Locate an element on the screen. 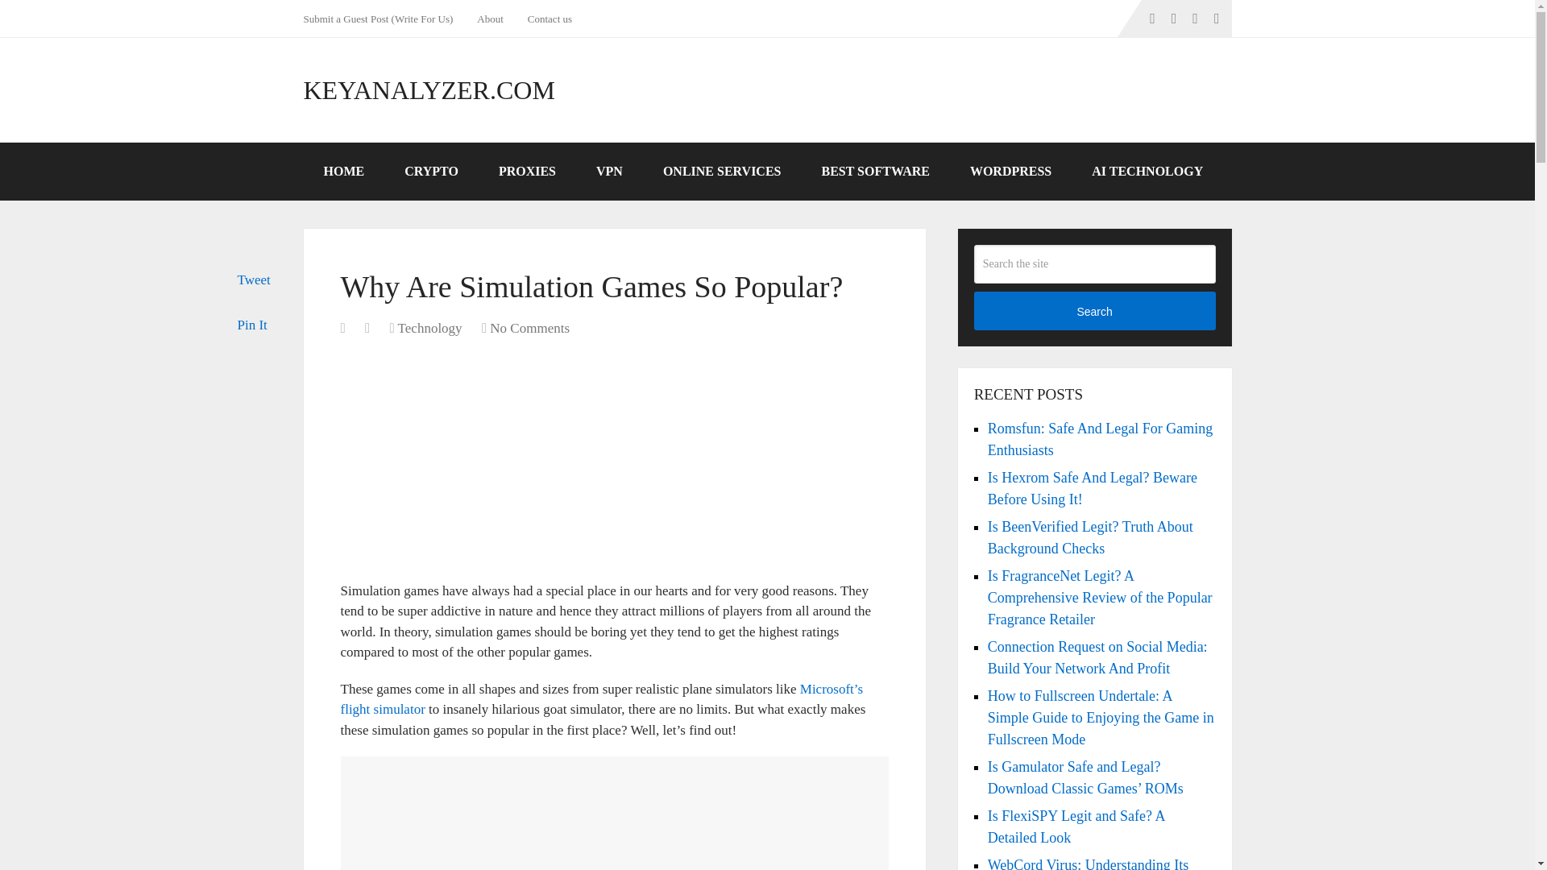  HOME is located at coordinates (343, 172).